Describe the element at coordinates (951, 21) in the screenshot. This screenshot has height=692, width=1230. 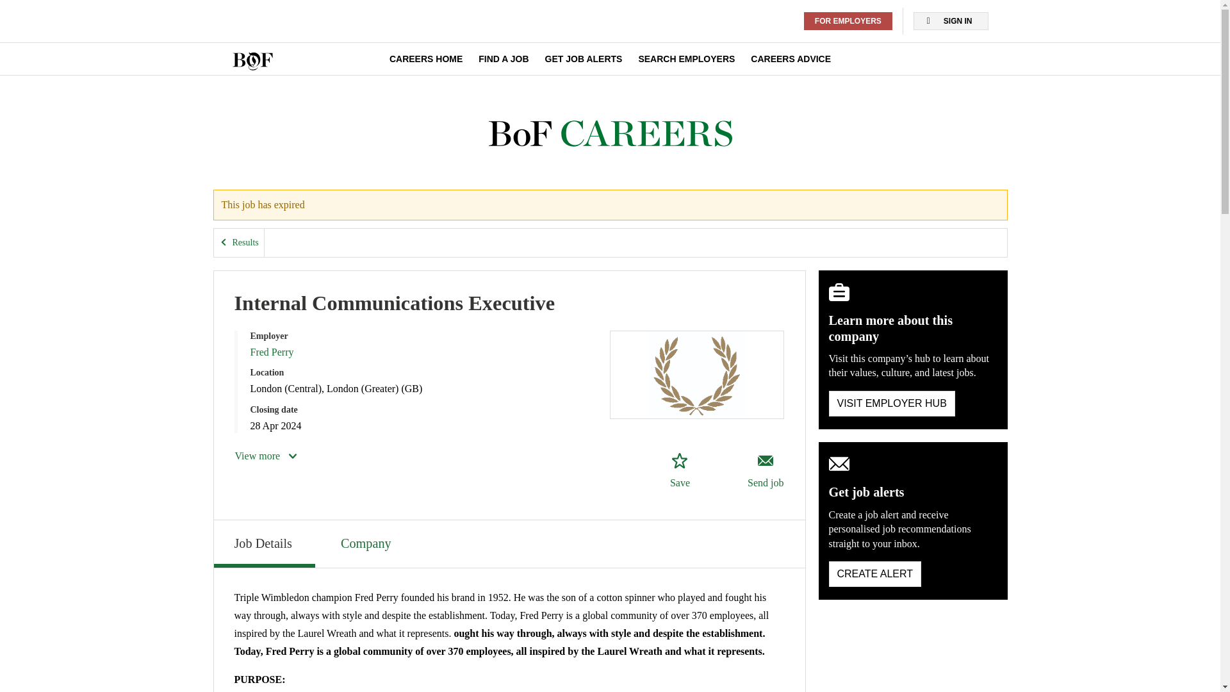
I see `SIGN IN` at that location.